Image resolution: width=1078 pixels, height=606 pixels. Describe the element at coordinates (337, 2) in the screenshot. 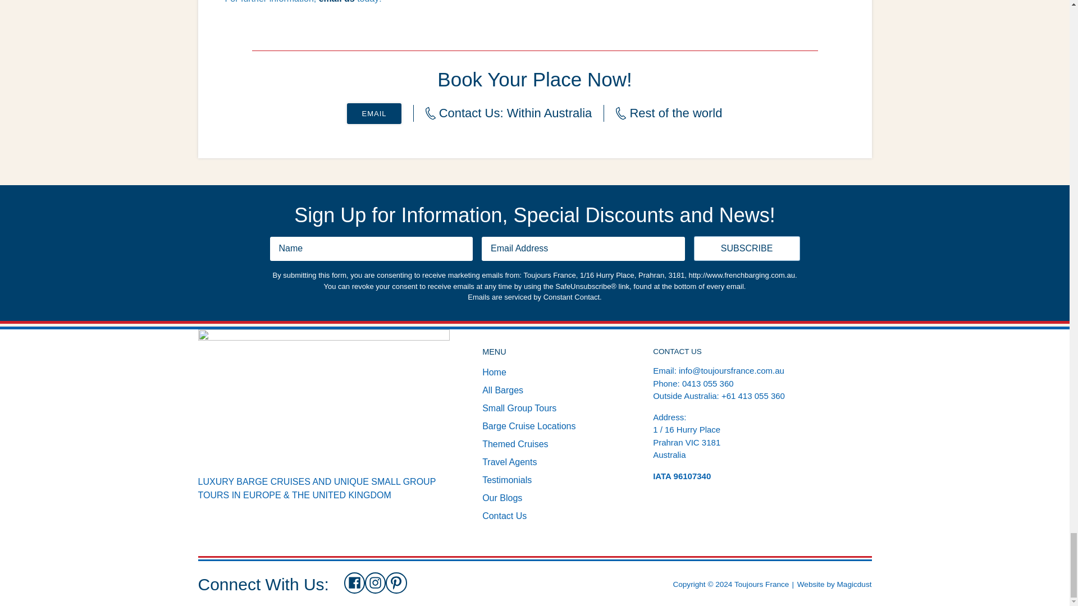

I see `email us` at that location.